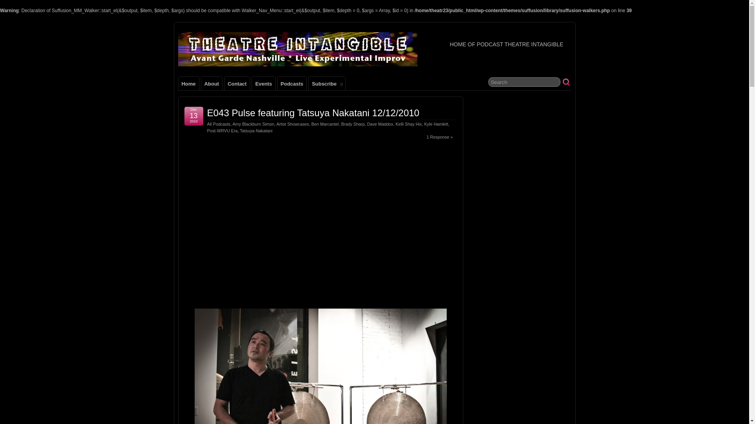  I want to click on Dave Maddox, so click(380, 124).